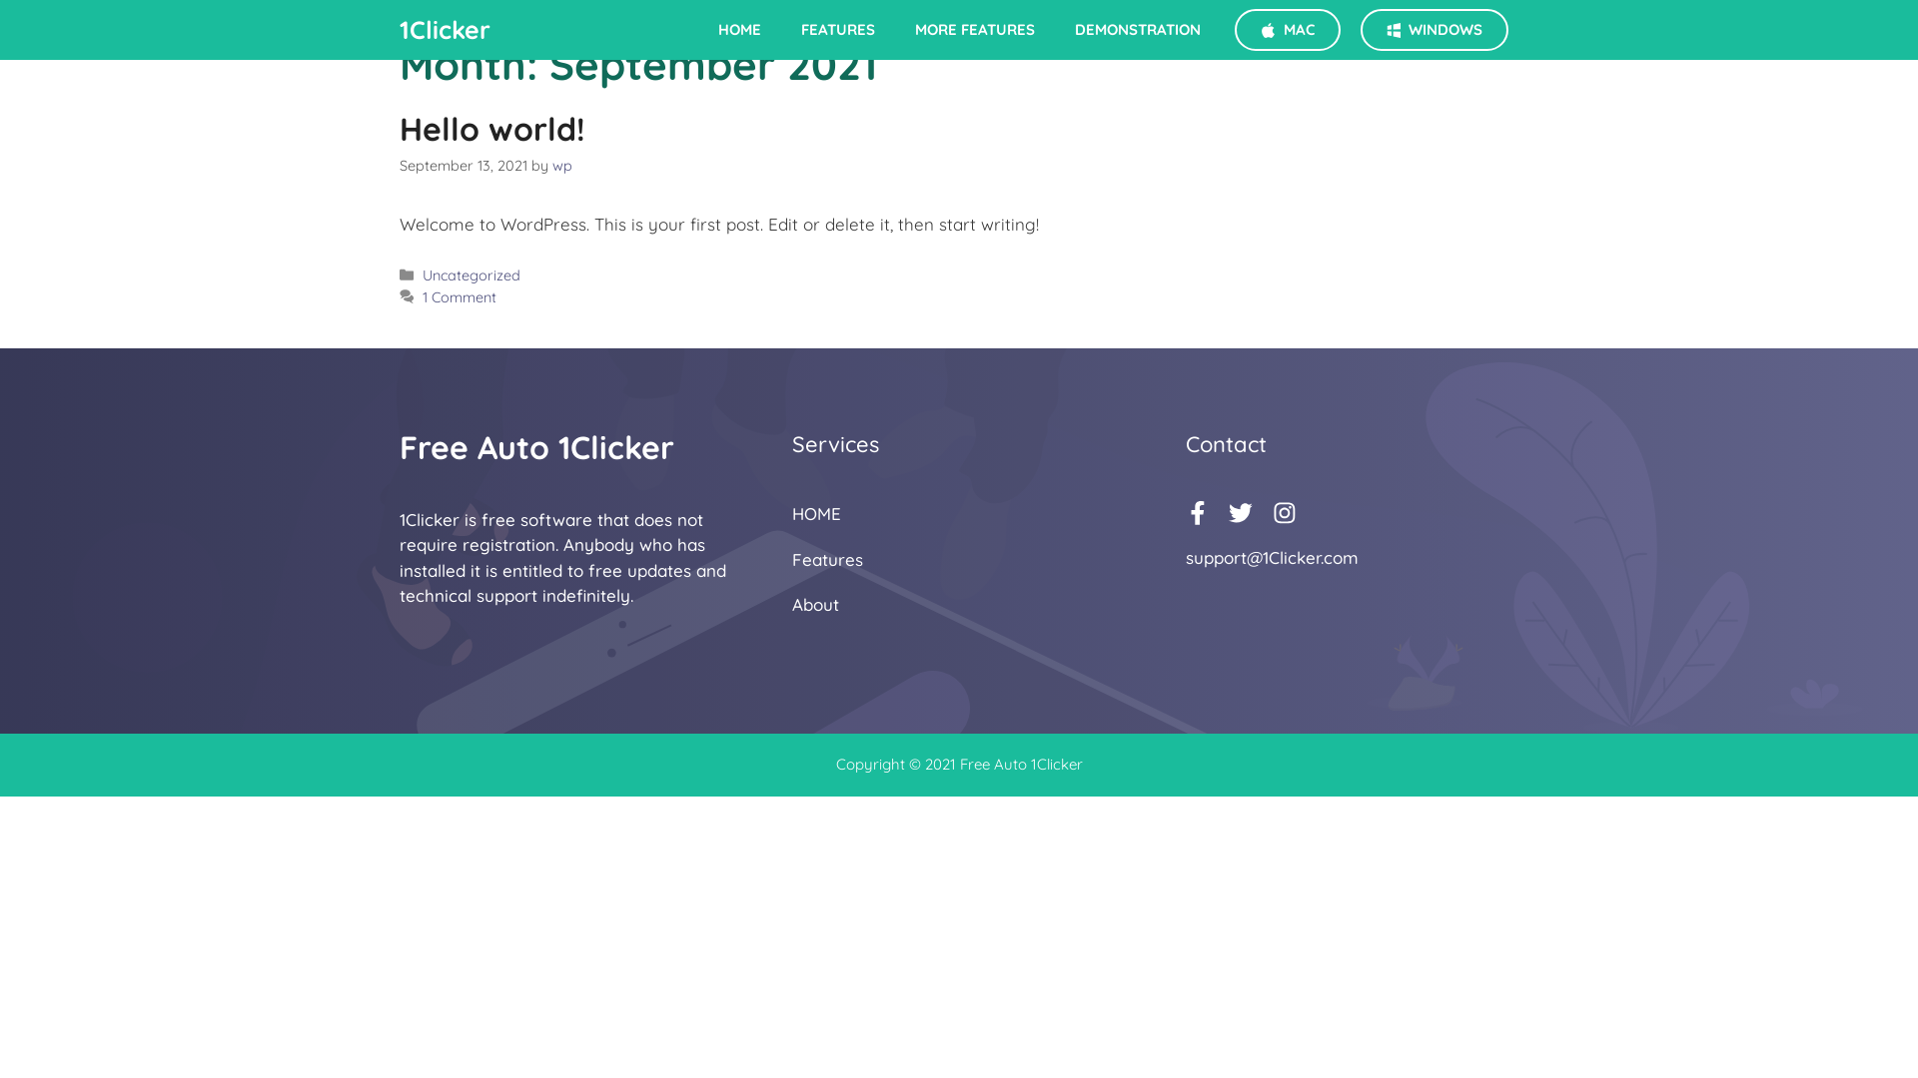  Describe the element at coordinates (817, 513) in the screenshot. I see `HOME` at that location.